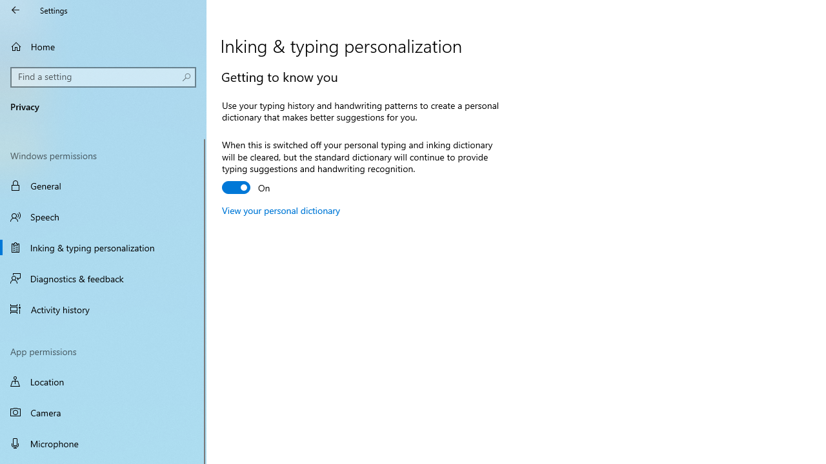 Image resolution: width=826 pixels, height=464 pixels. I want to click on Diagnostics & feedback, so click(103, 278).